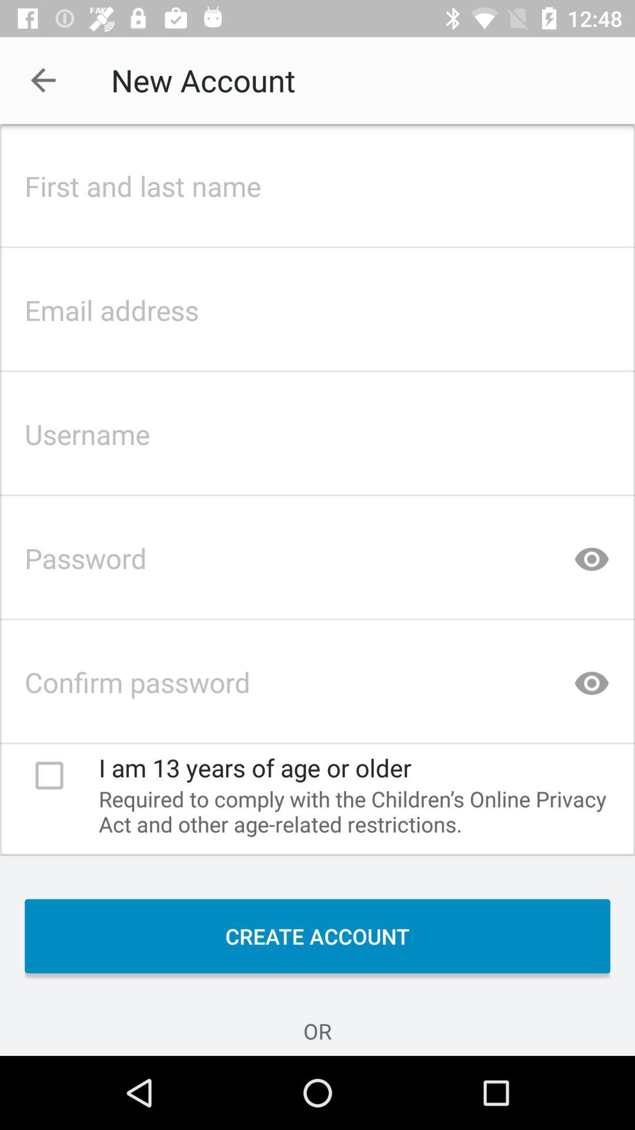 This screenshot has height=1130, width=635. Describe the element at coordinates (317, 936) in the screenshot. I see `tap the item above or icon` at that location.